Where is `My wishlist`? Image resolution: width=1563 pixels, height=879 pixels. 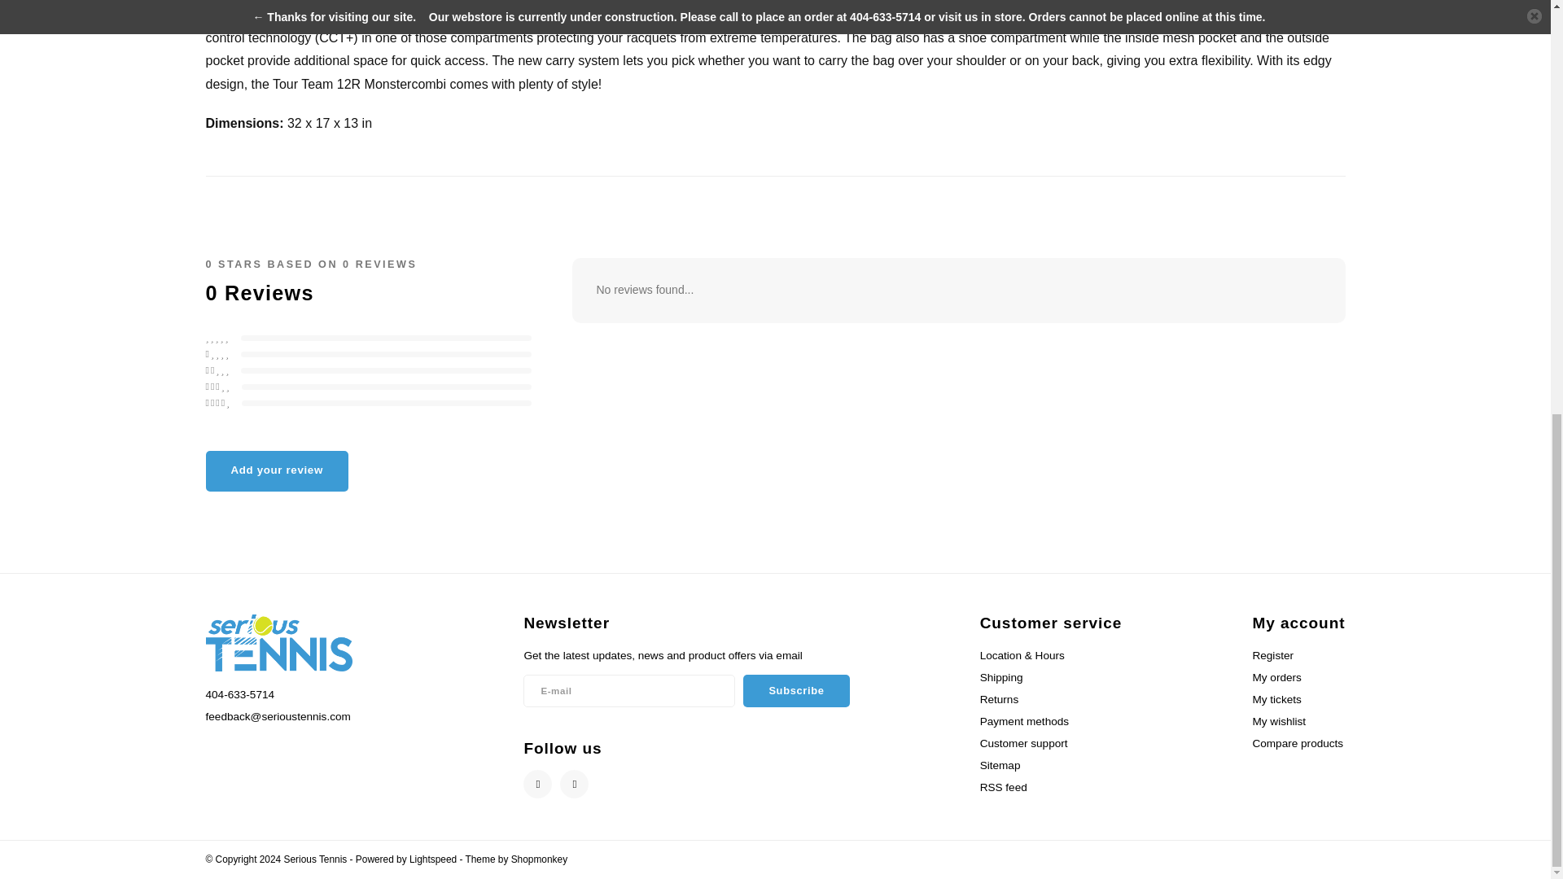
My wishlist is located at coordinates (1278, 721).